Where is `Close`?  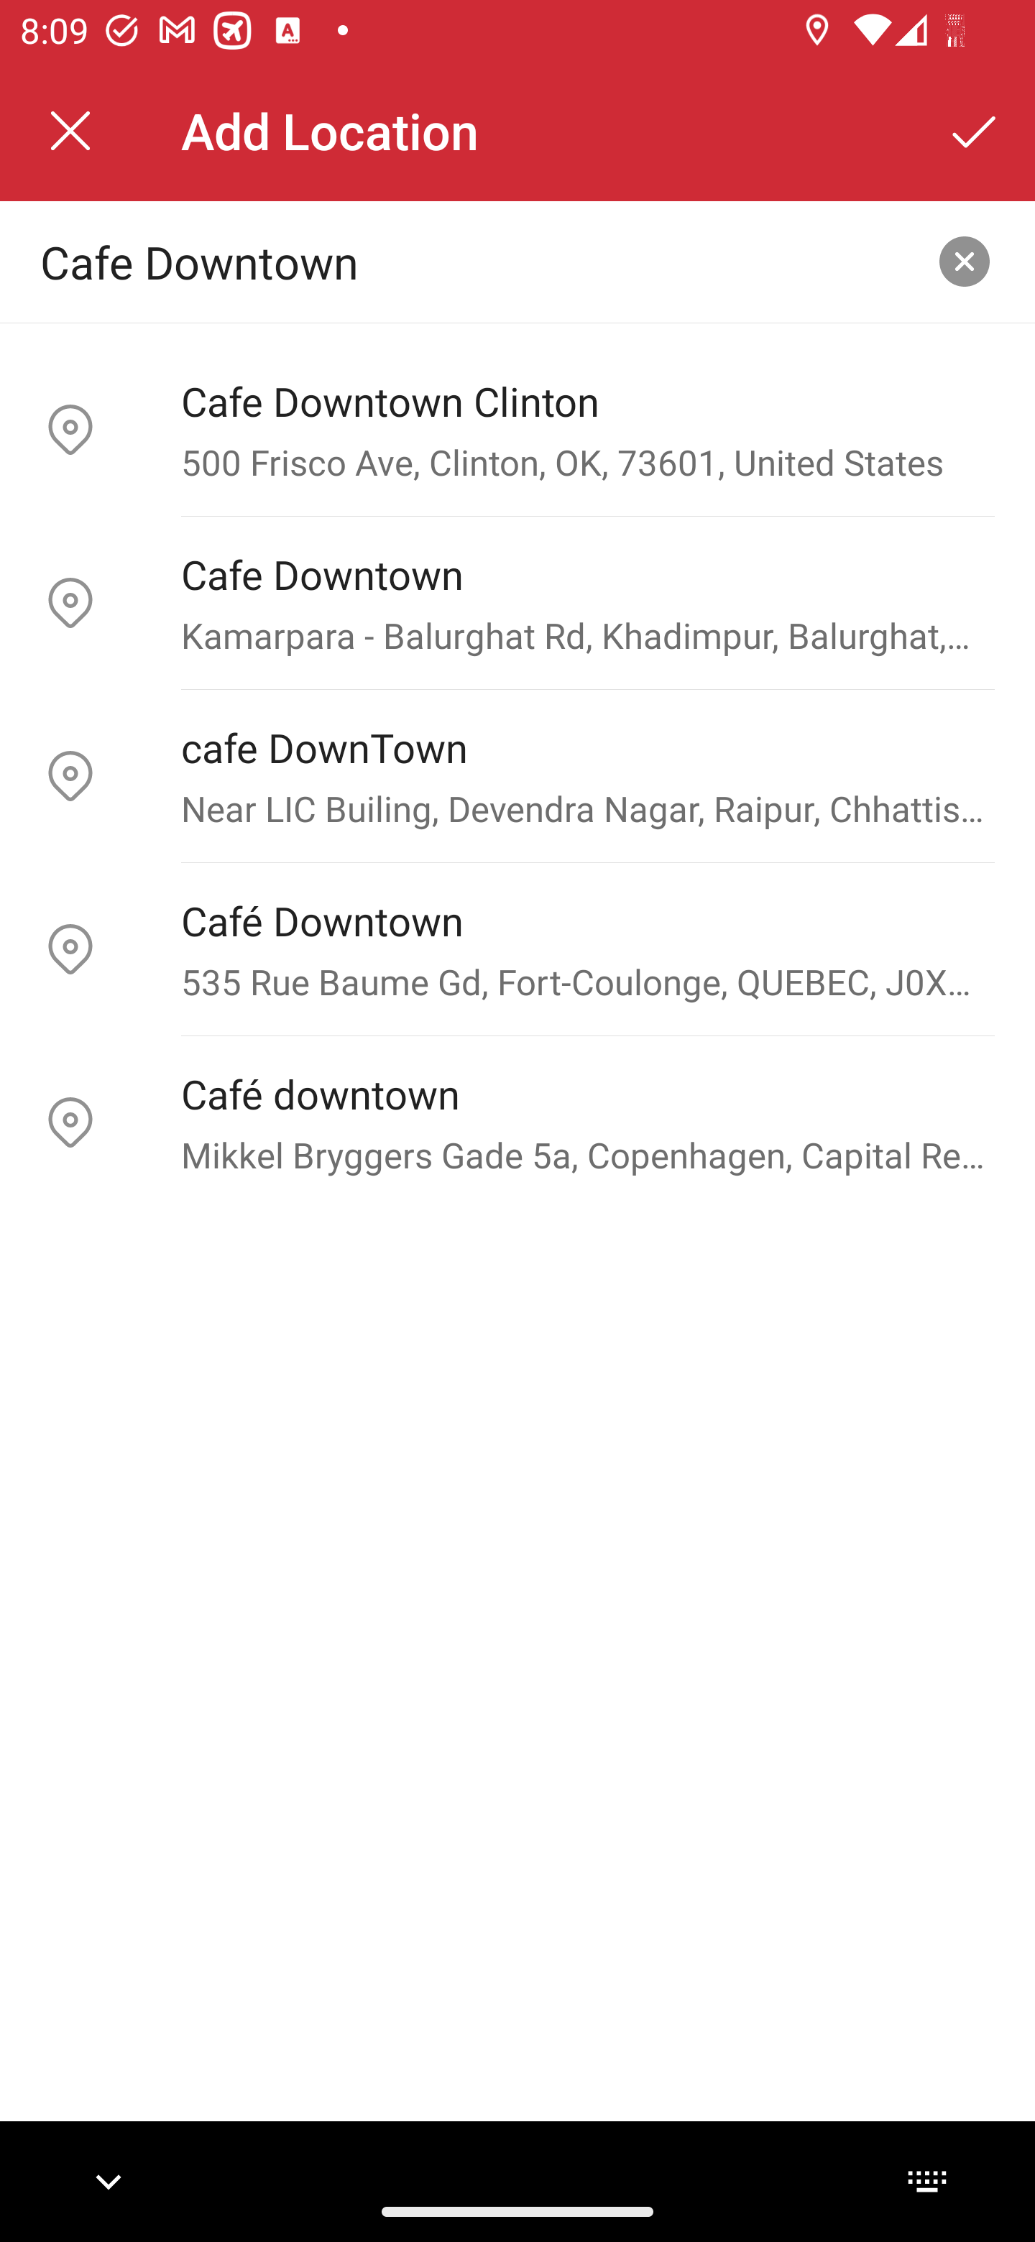 Close is located at coordinates (70, 131).